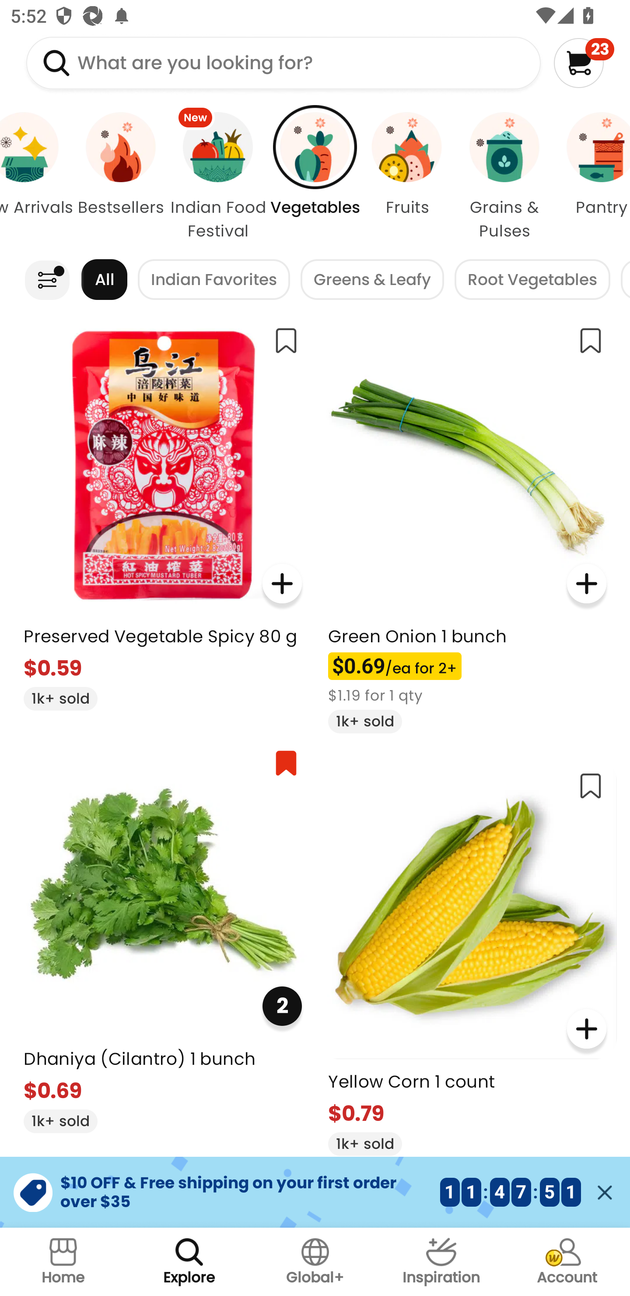 The width and height of the screenshot is (630, 1296). I want to click on Global+, so click(315, 1262).